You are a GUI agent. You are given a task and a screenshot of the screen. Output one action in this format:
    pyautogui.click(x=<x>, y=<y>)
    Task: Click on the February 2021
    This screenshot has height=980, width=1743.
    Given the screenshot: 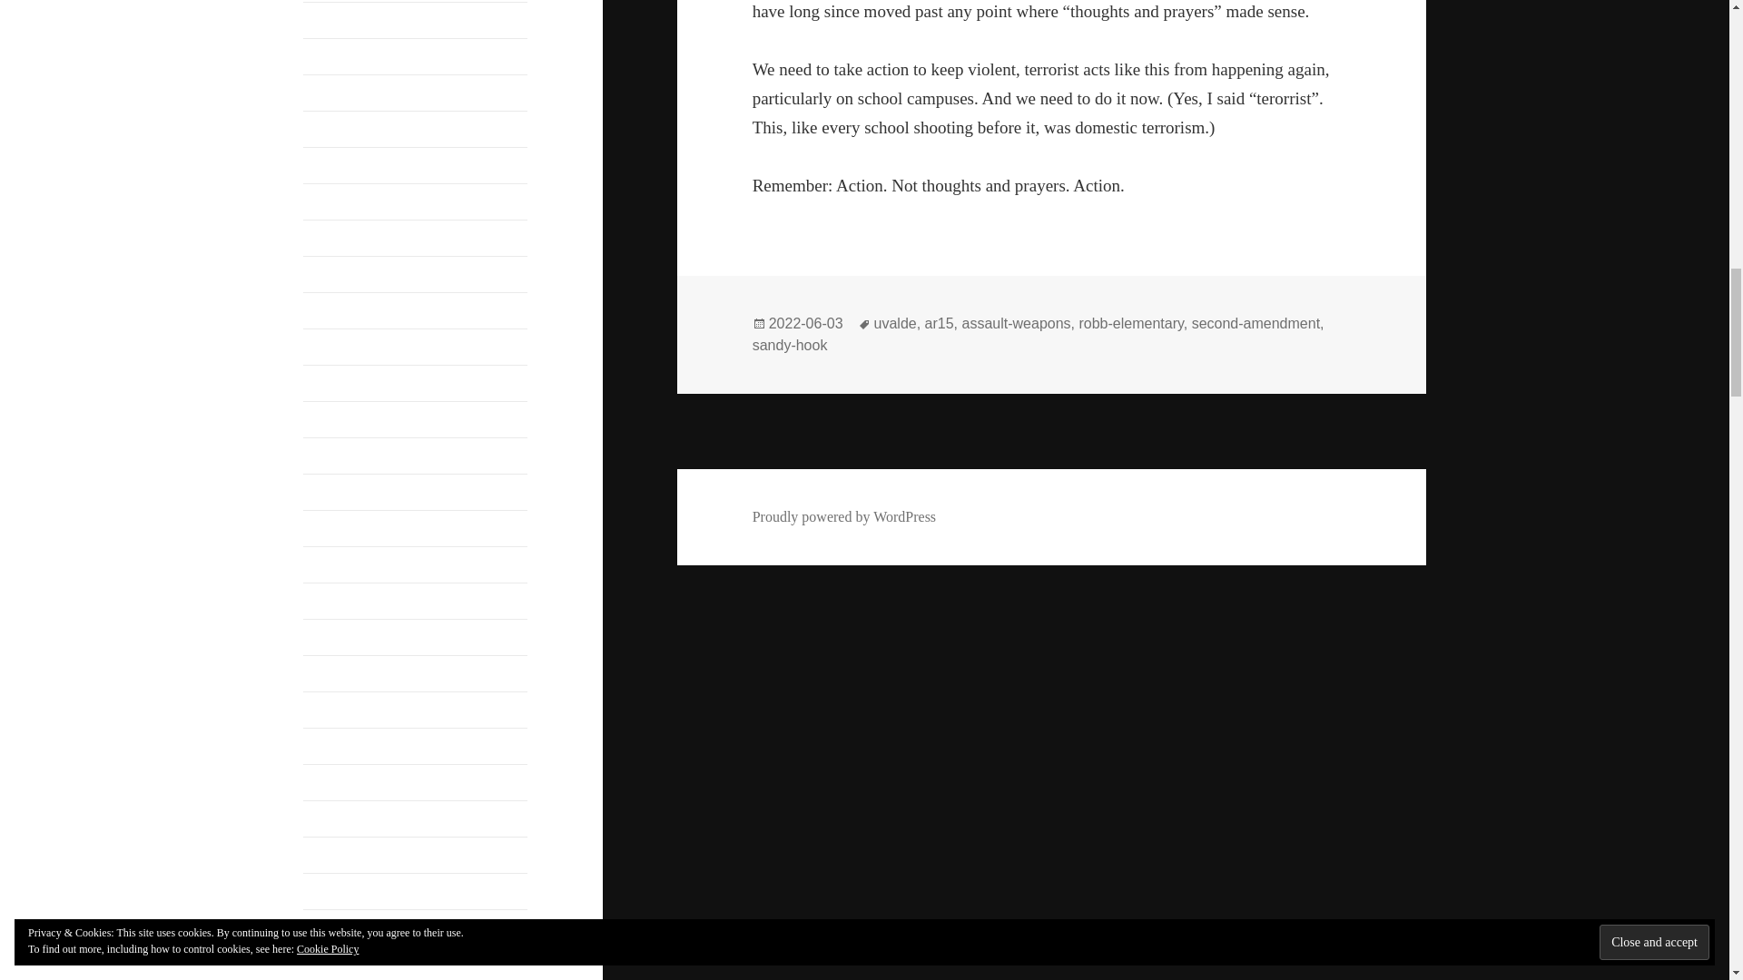 What is the action you would take?
    pyautogui.click(x=346, y=165)
    